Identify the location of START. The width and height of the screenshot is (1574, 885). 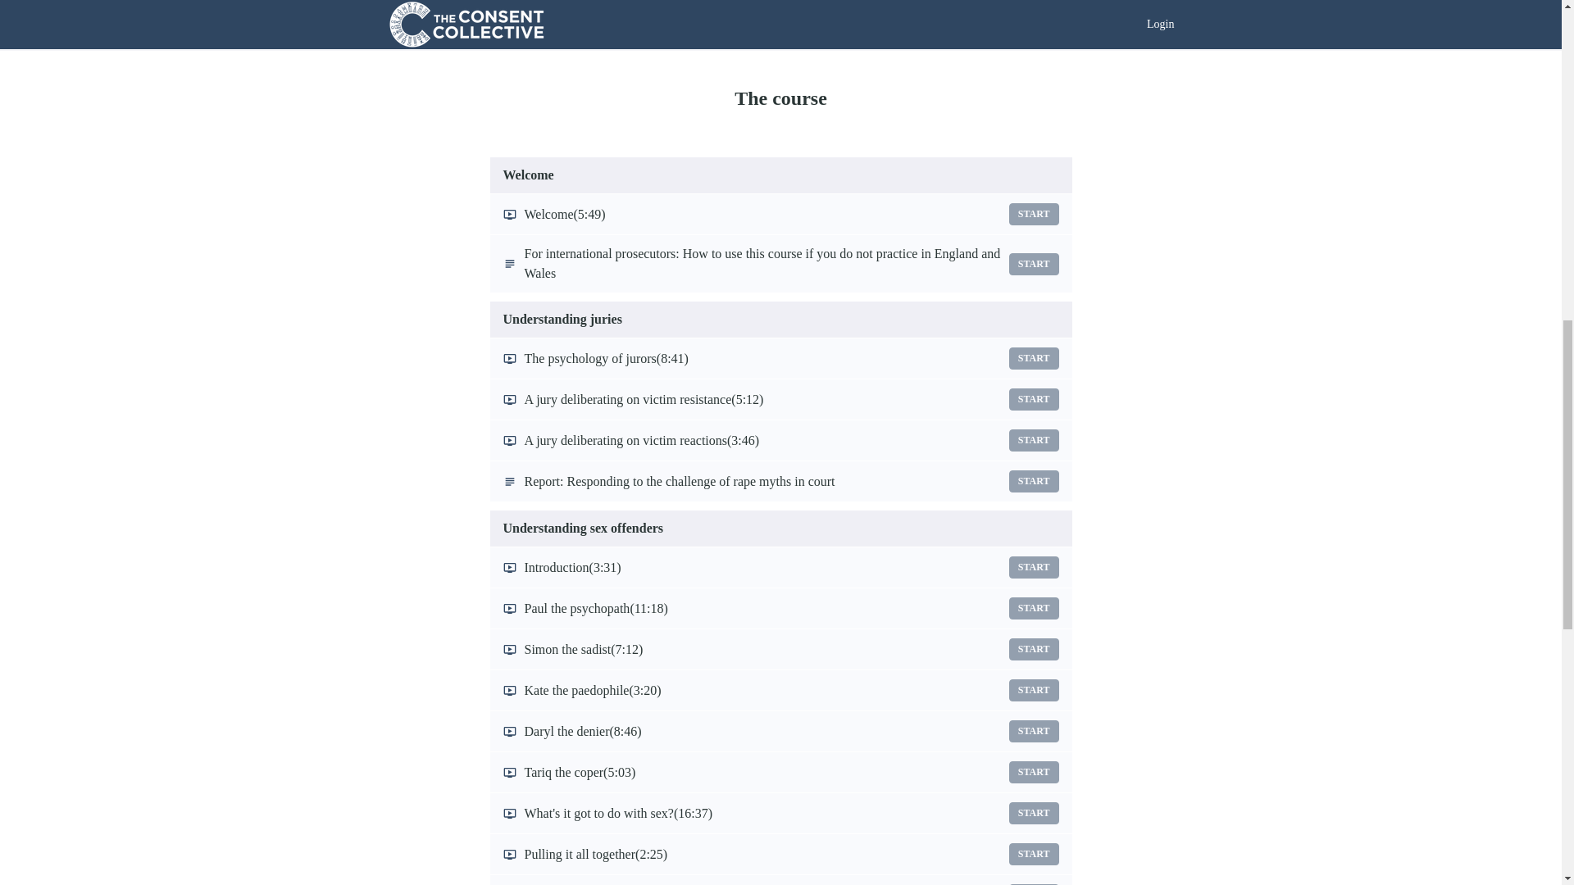
(1034, 439).